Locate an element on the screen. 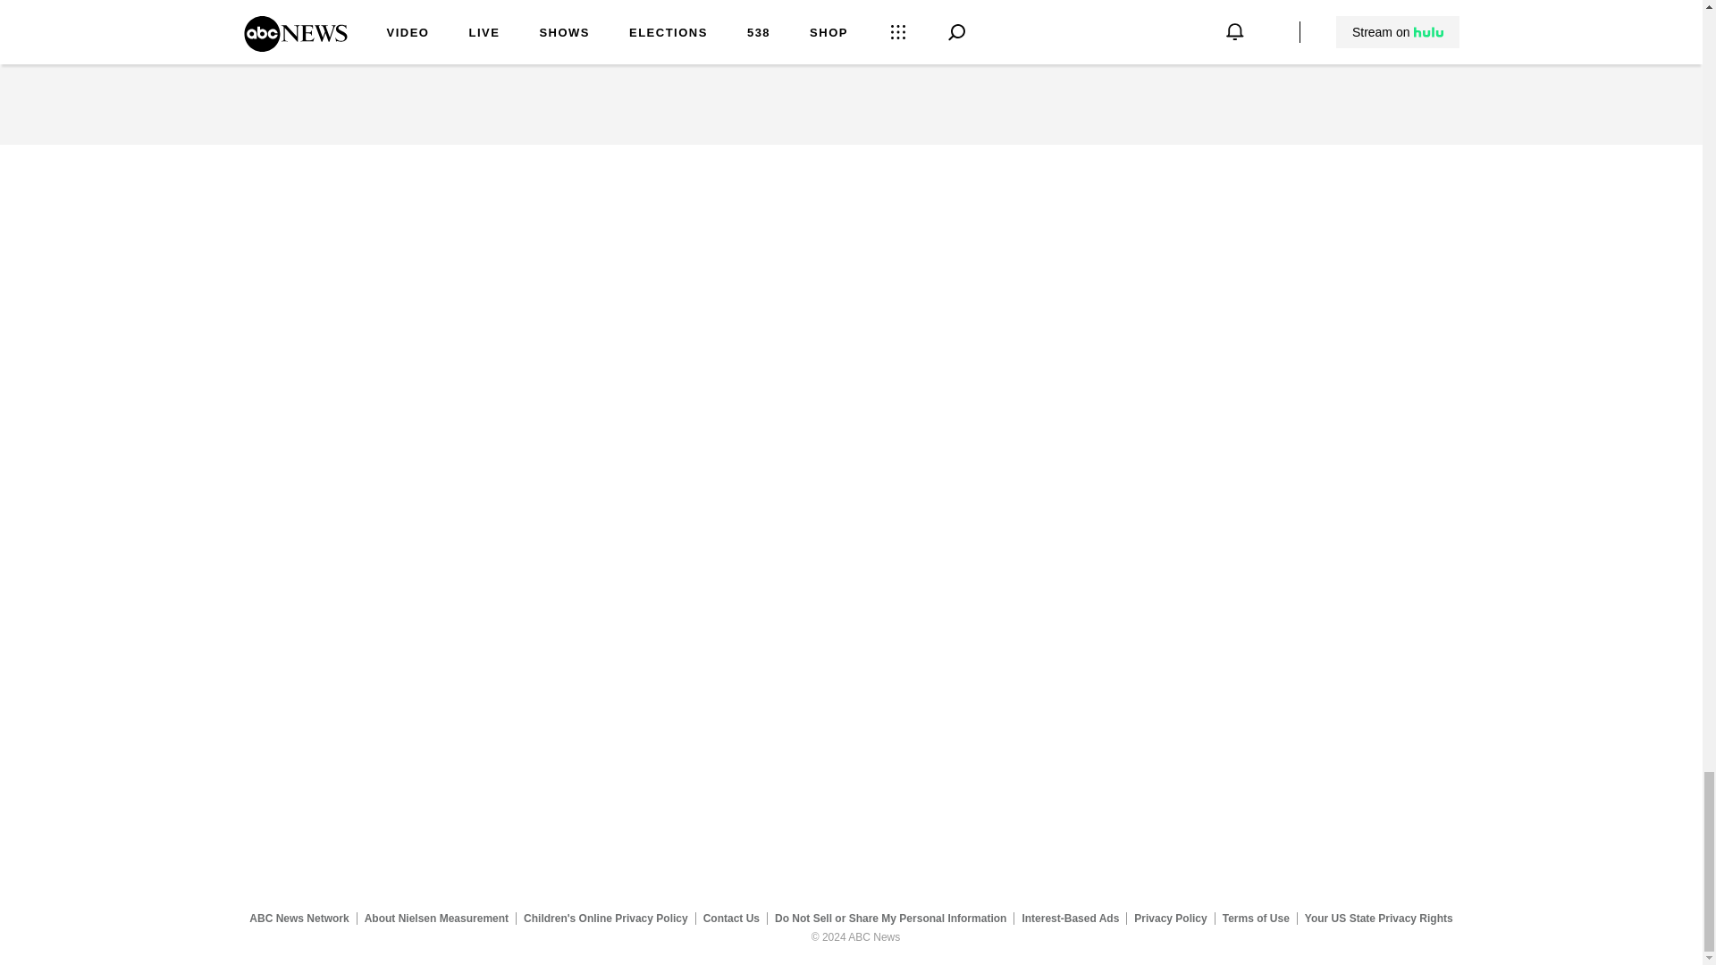  Contact Us is located at coordinates (731, 918).